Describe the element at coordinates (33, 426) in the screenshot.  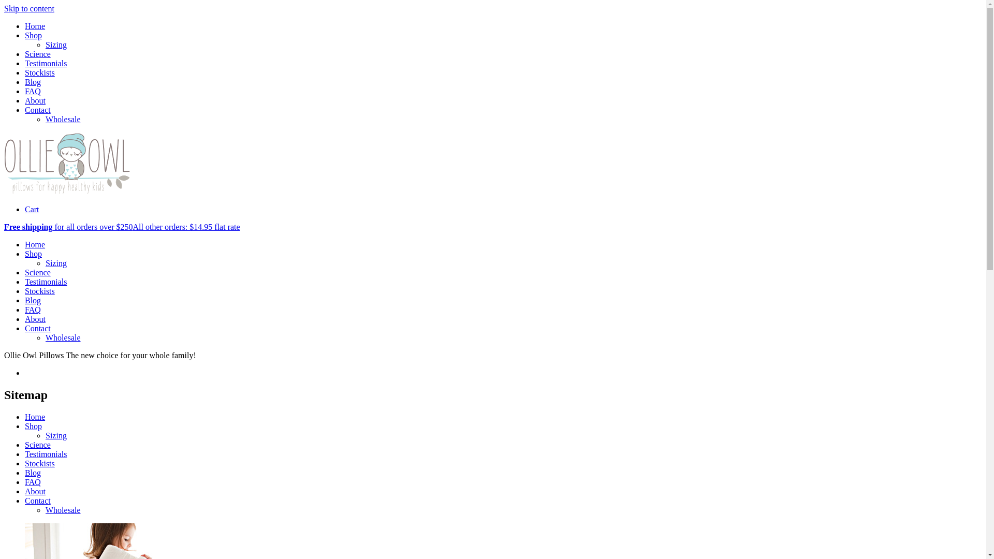
I see `Shop` at that location.